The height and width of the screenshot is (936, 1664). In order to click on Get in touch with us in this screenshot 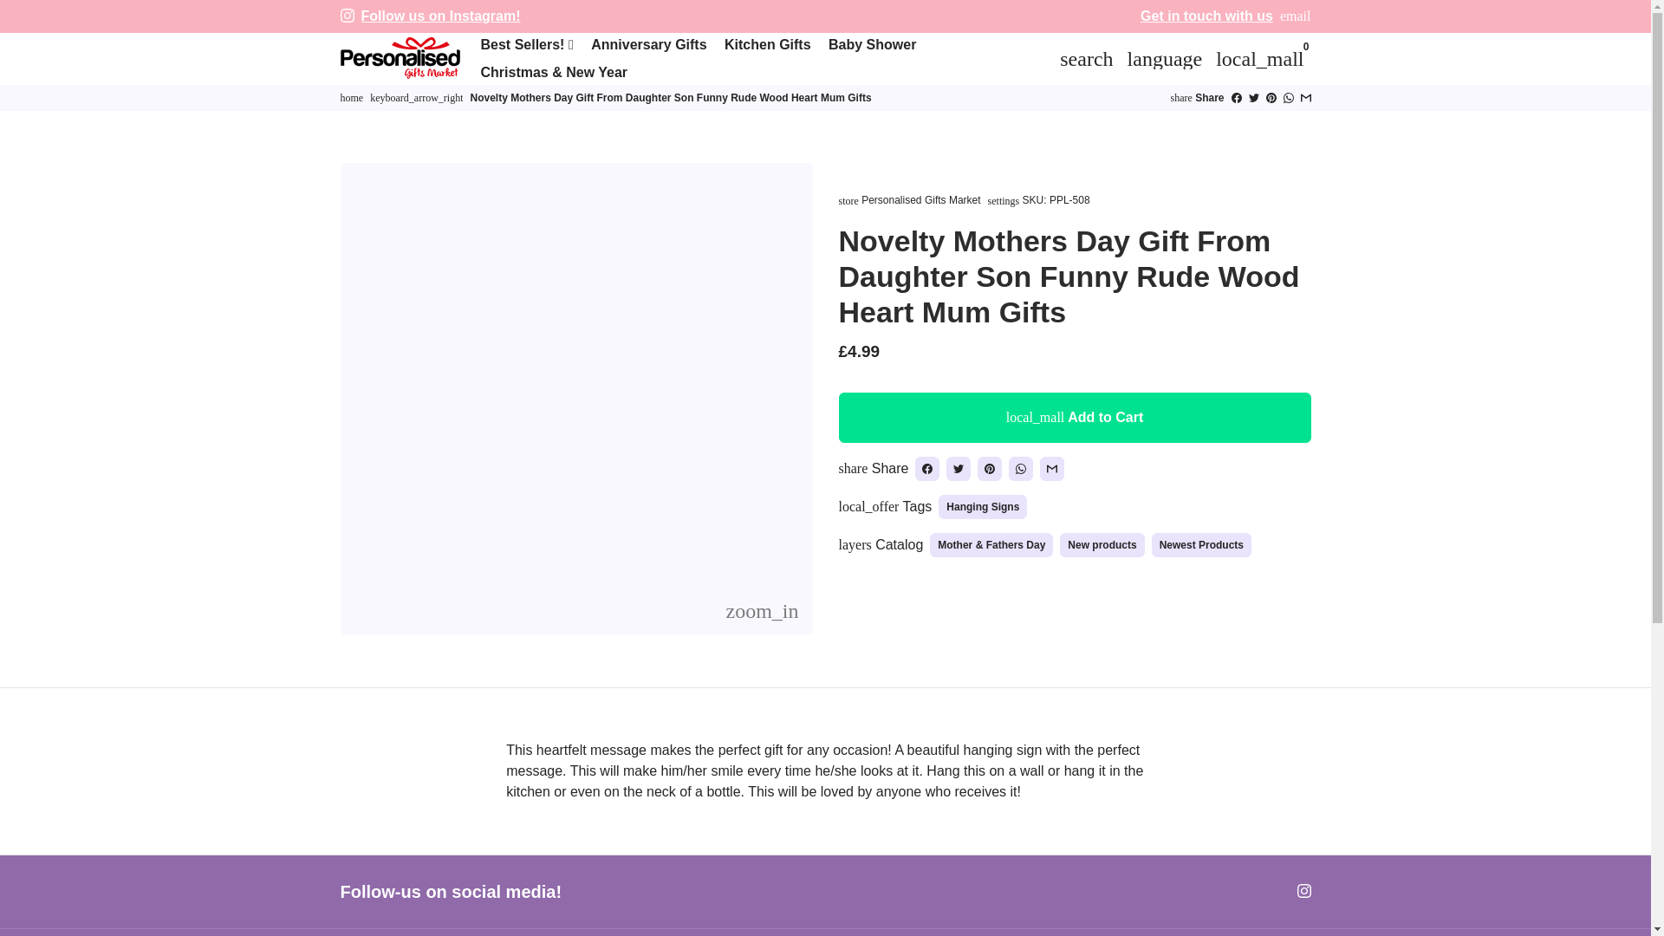, I will do `click(1206, 16)`.